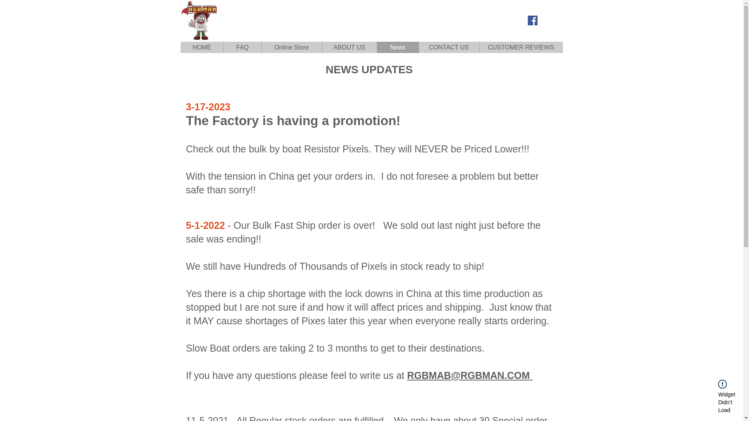 Image resolution: width=749 pixels, height=421 pixels. I want to click on News, so click(398, 47).